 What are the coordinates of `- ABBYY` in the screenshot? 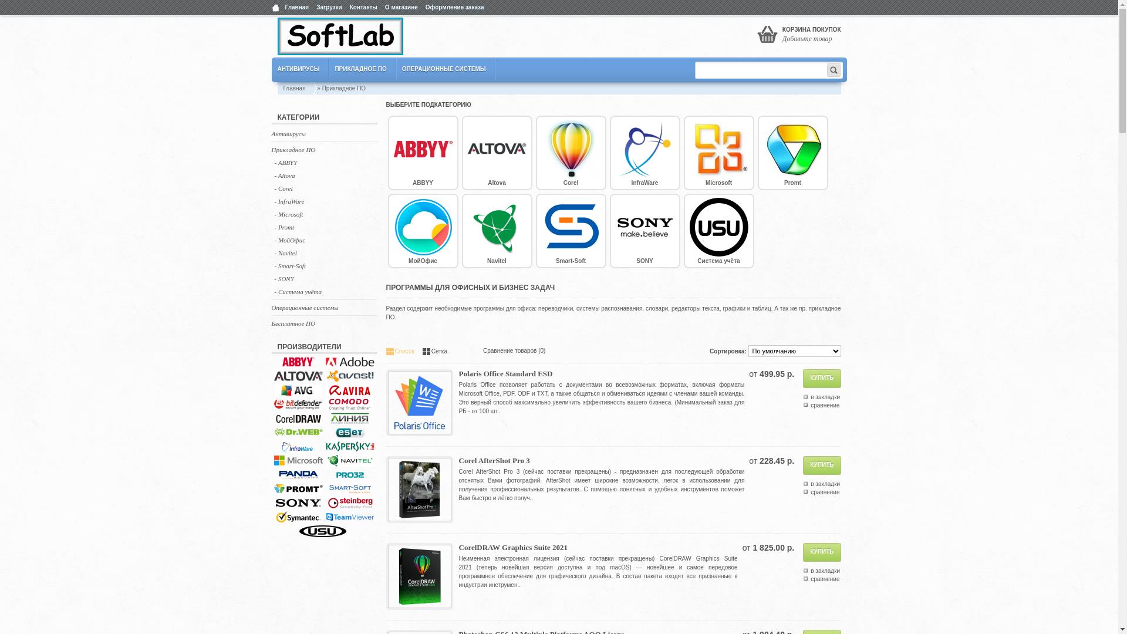 It's located at (322, 163).